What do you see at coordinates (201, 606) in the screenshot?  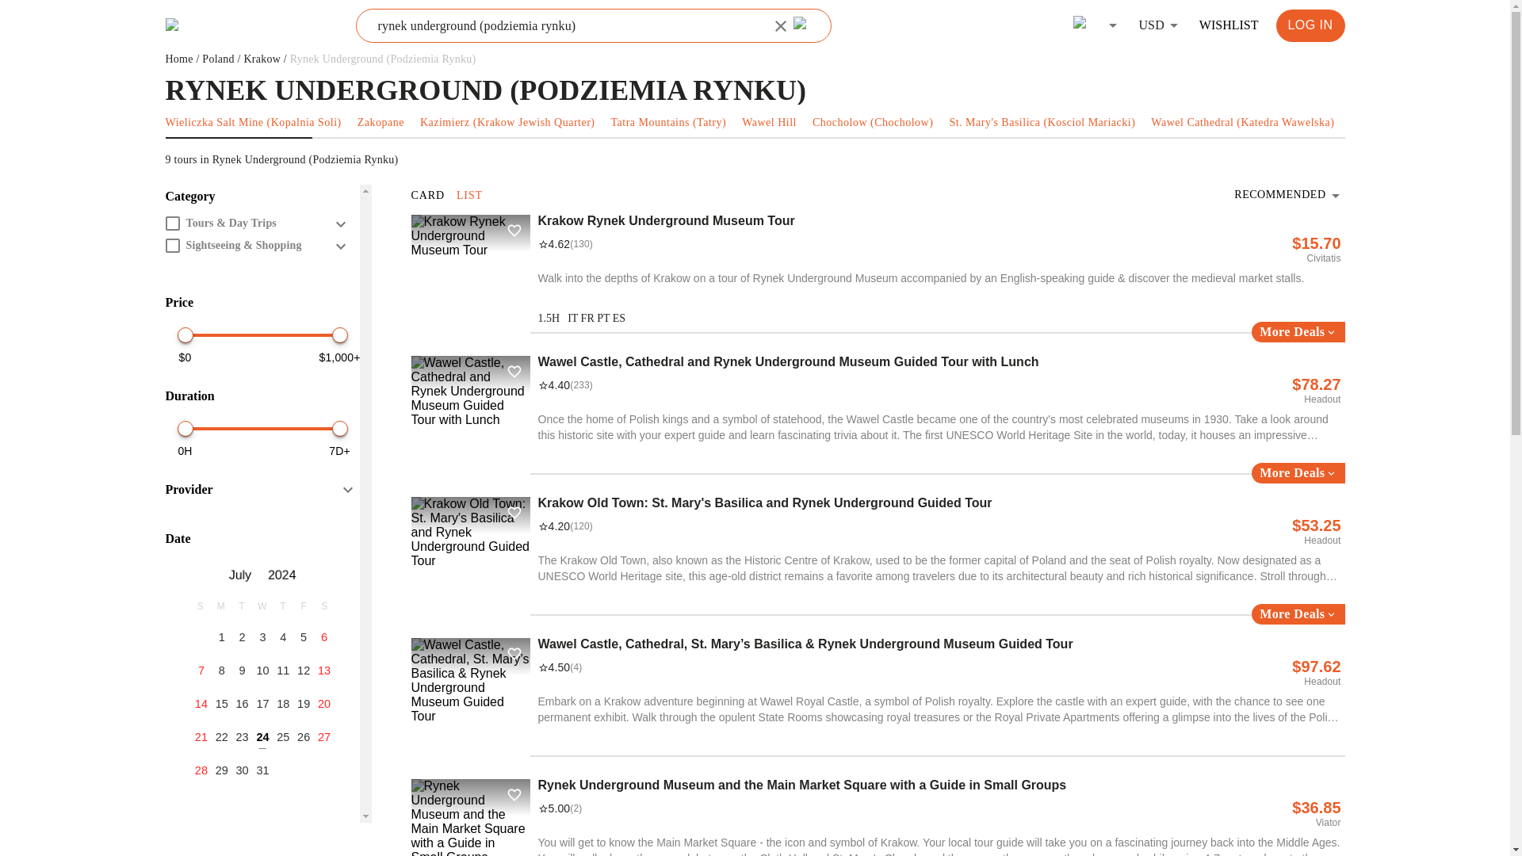 I see `Sunday` at bounding box center [201, 606].